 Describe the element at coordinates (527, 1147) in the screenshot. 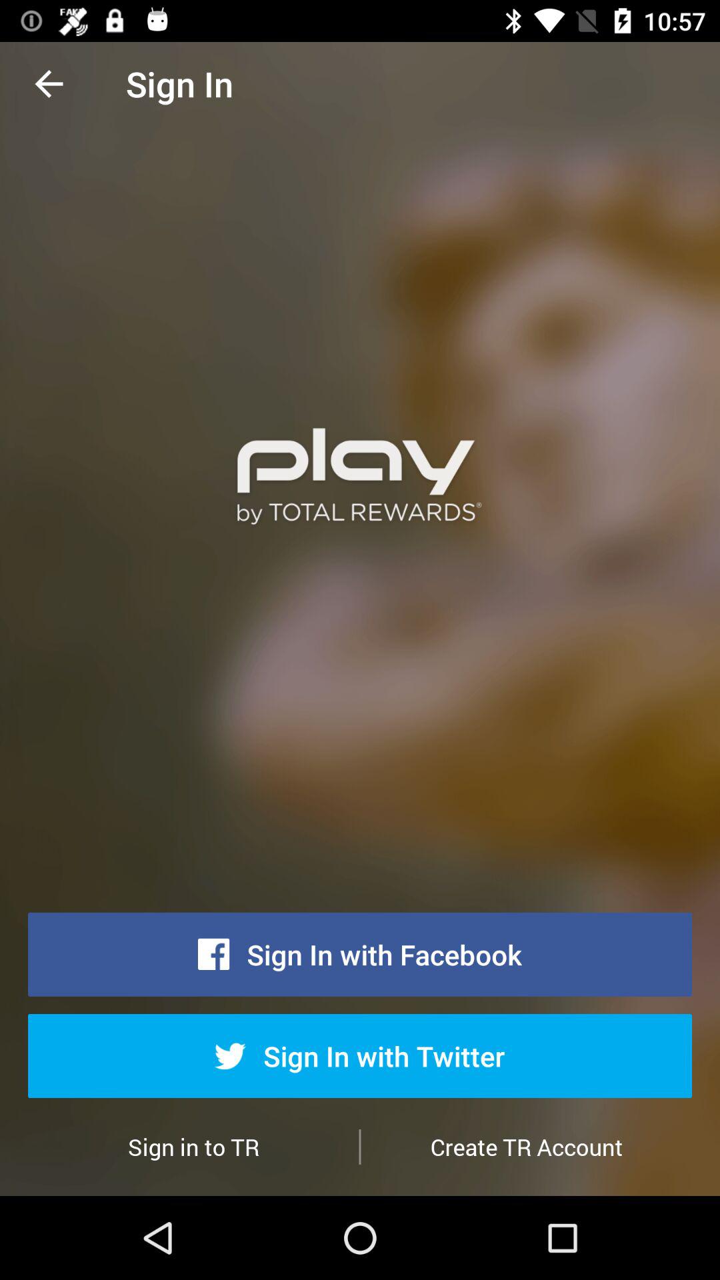

I see `select the create tr account` at that location.